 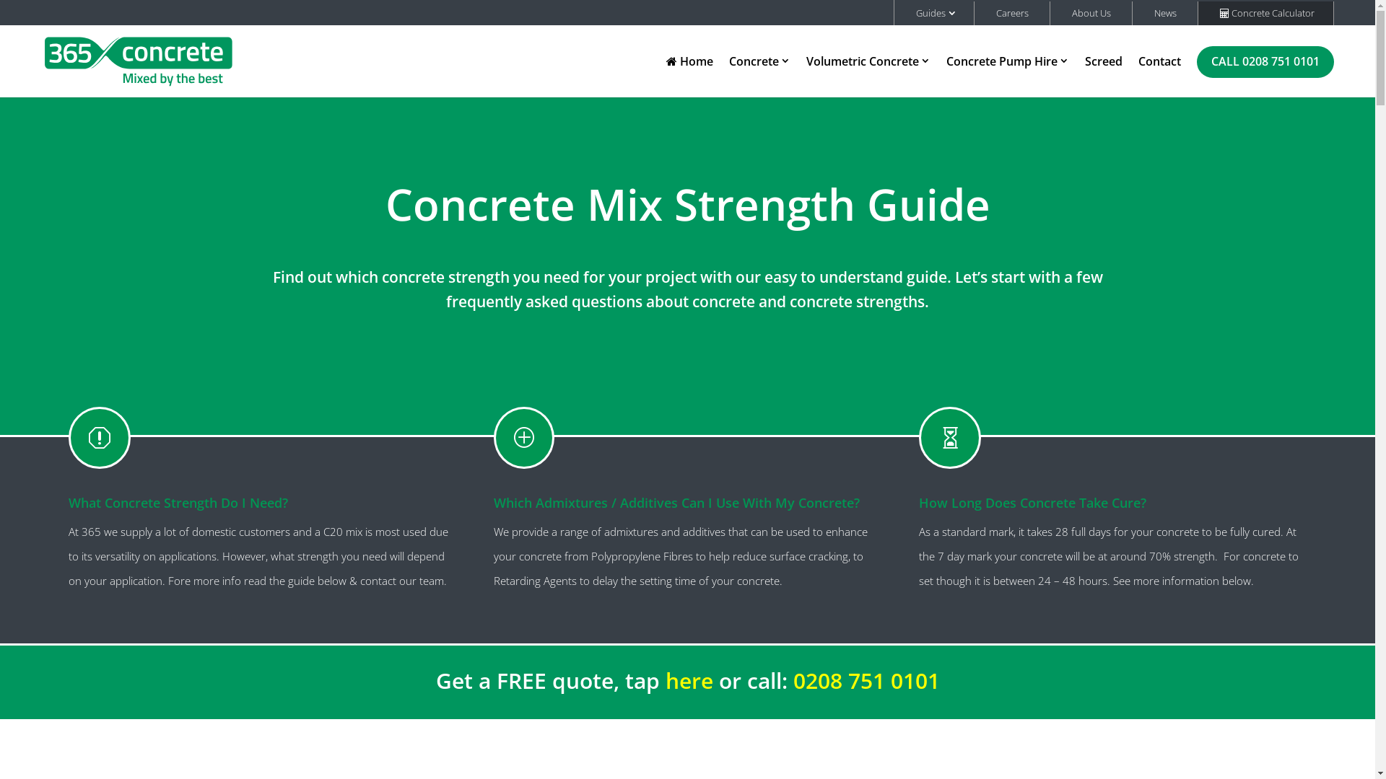 What do you see at coordinates (689, 76) in the screenshot?
I see `Home` at bounding box center [689, 76].